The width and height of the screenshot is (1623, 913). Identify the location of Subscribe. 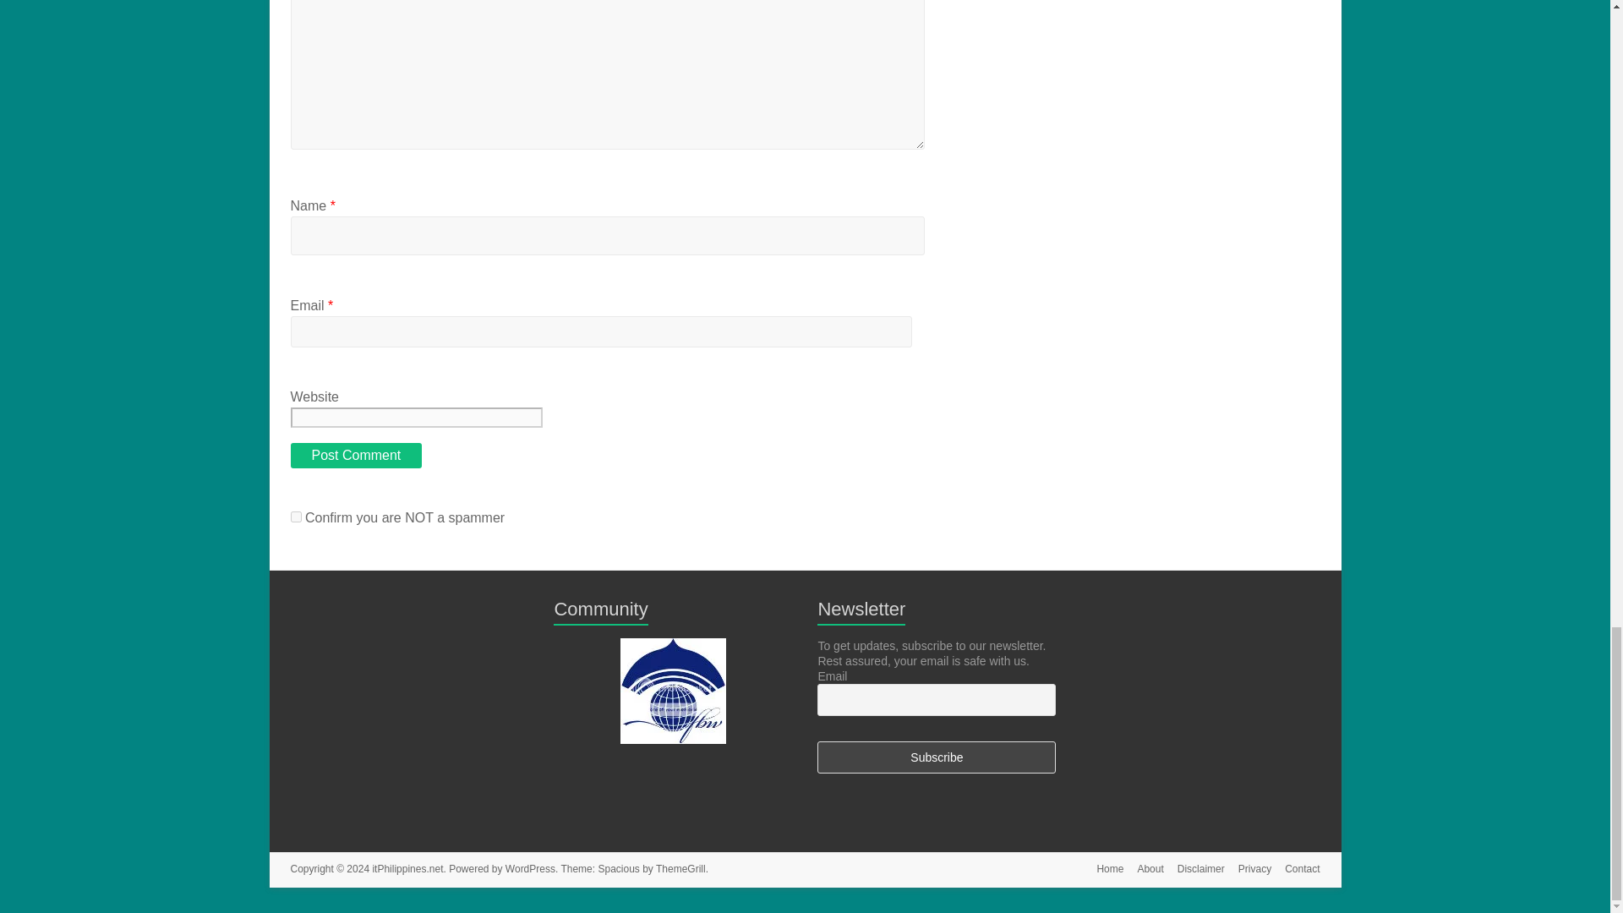
(937, 757).